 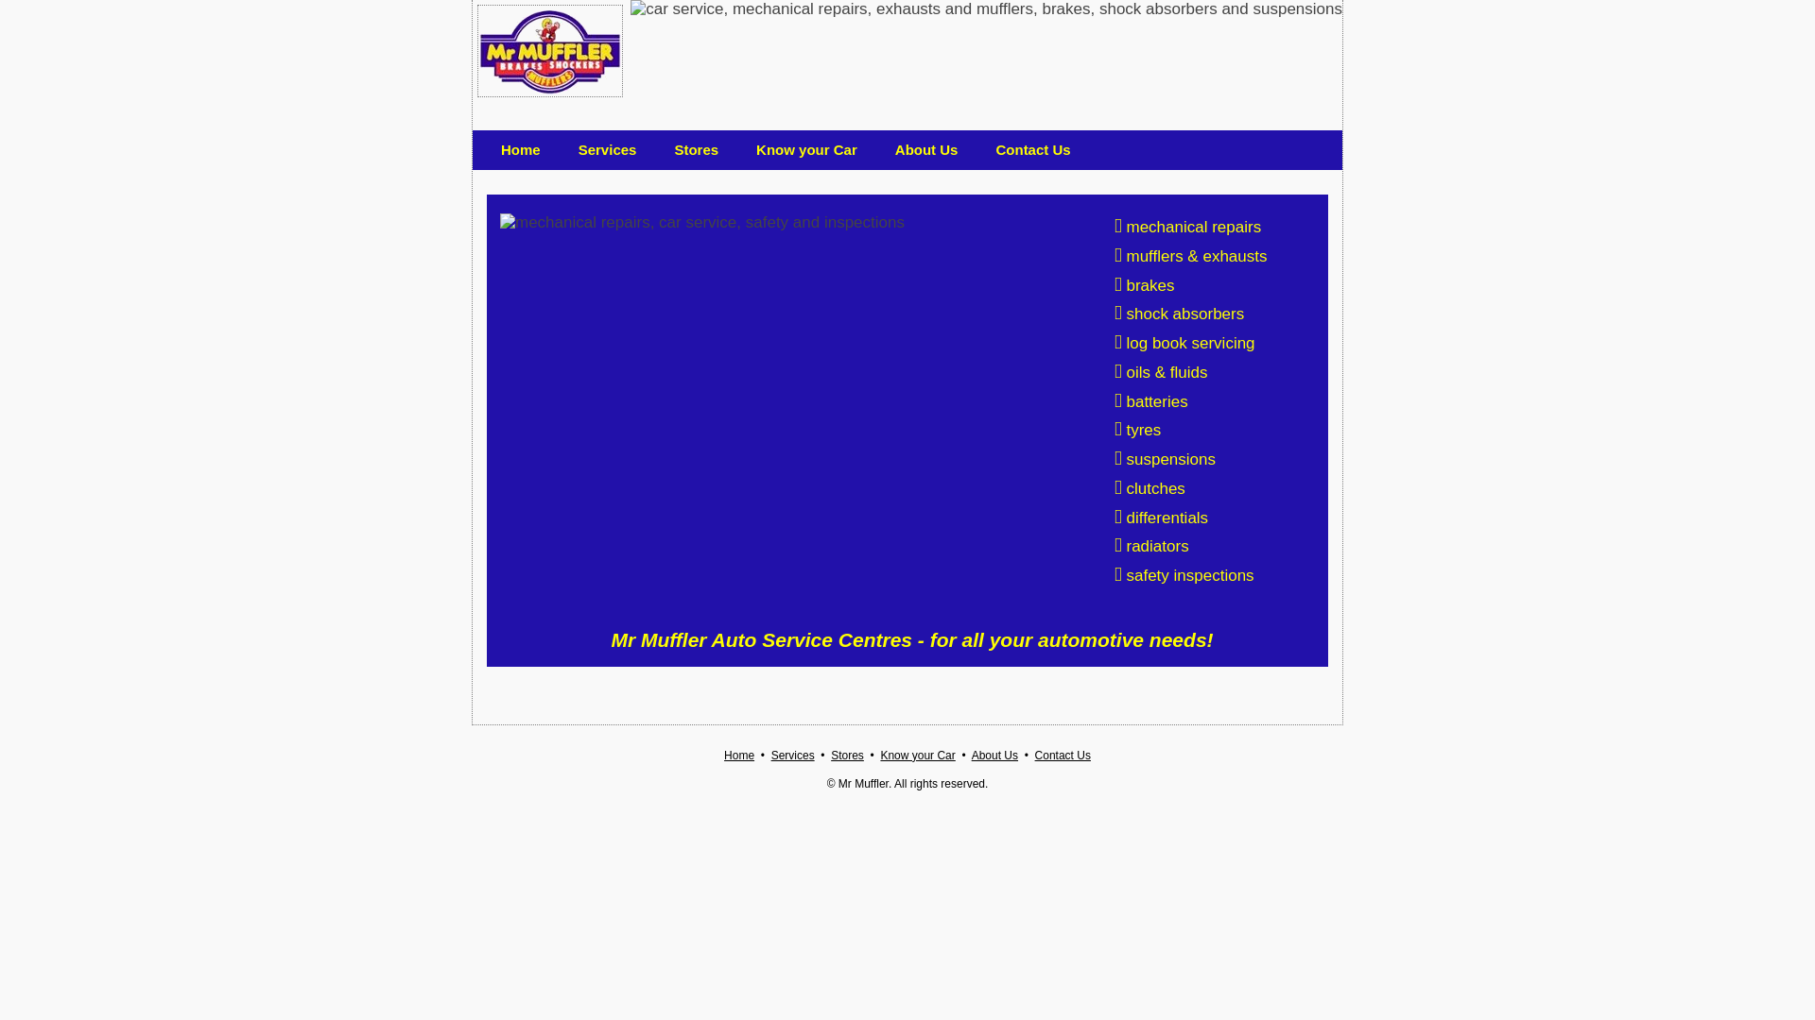 I want to click on Mr Muffler, so click(x=550, y=51).